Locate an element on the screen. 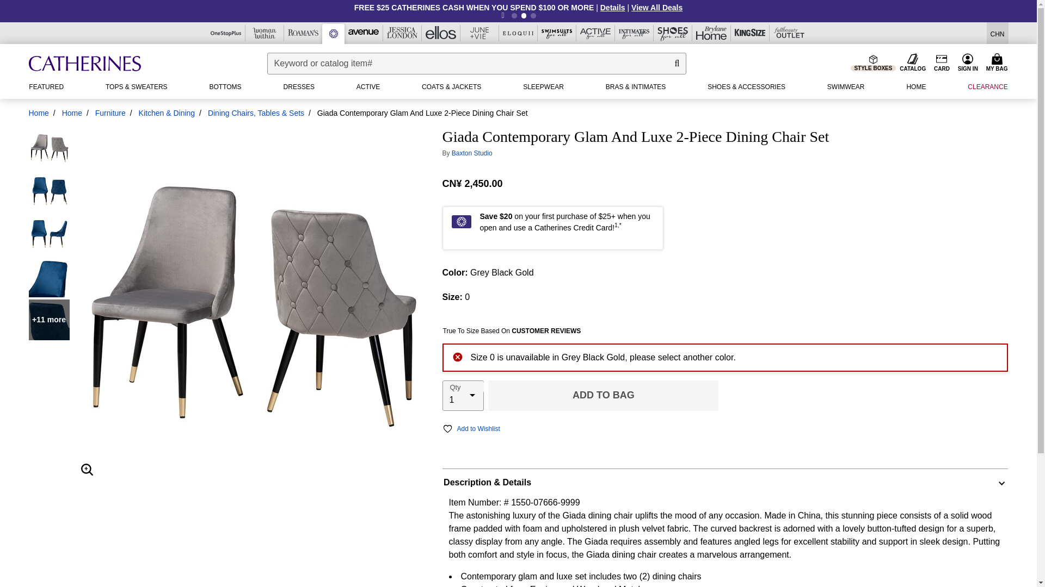 This screenshot has width=1045, height=587. ellos is located at coordinates (440, 33).